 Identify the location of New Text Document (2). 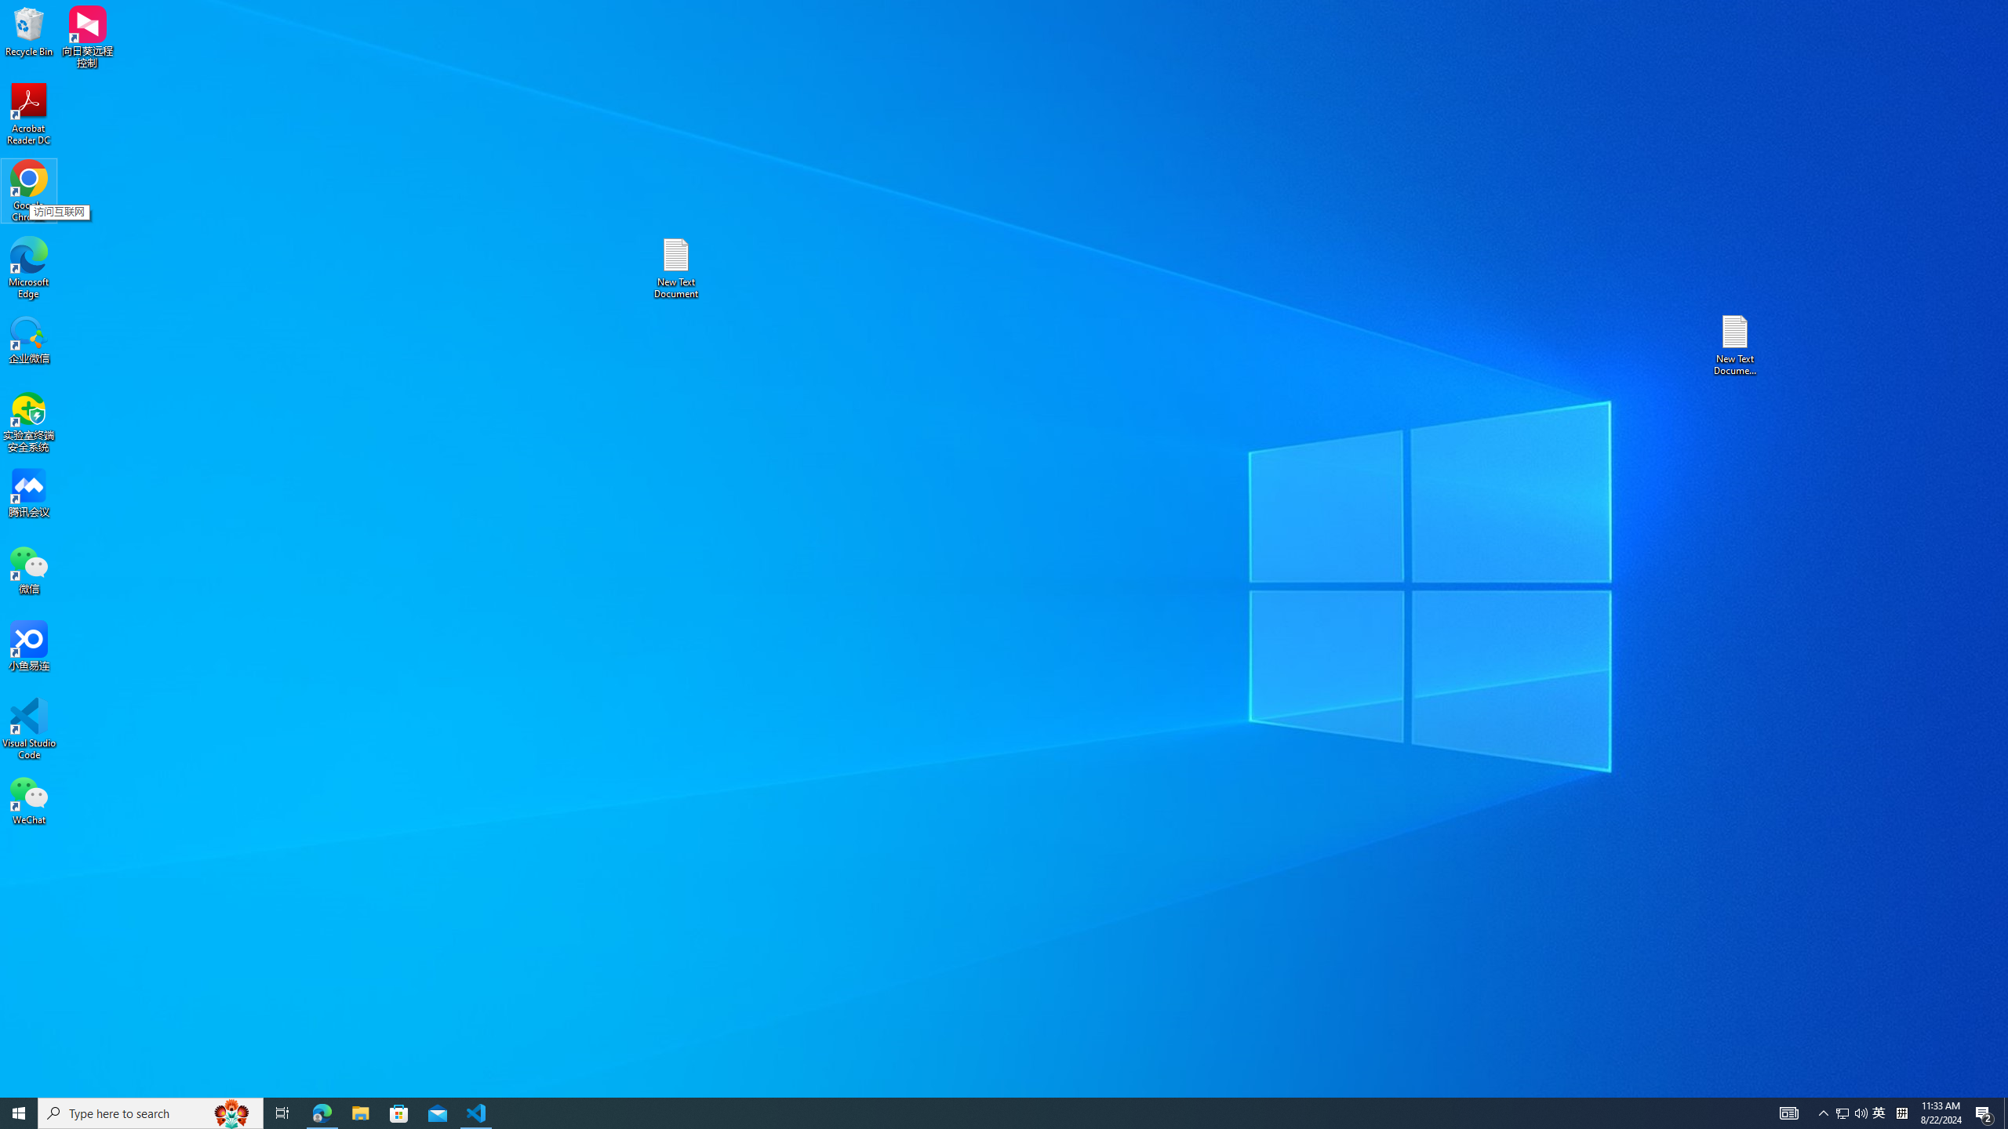
(29, 268).